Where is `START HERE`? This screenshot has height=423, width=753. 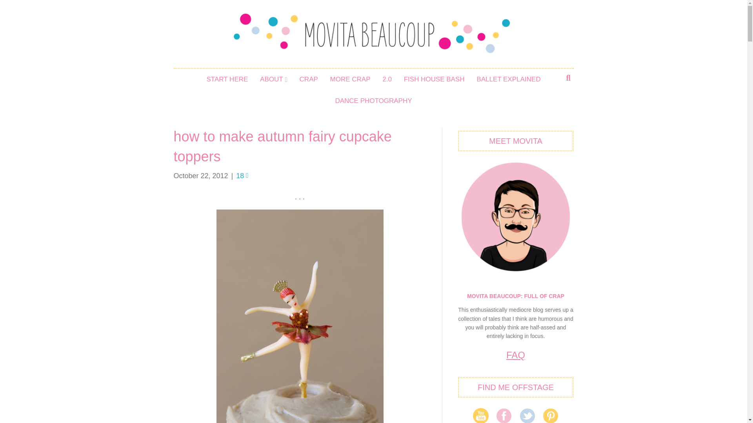
START HERE is located at coordinates (227, 80).